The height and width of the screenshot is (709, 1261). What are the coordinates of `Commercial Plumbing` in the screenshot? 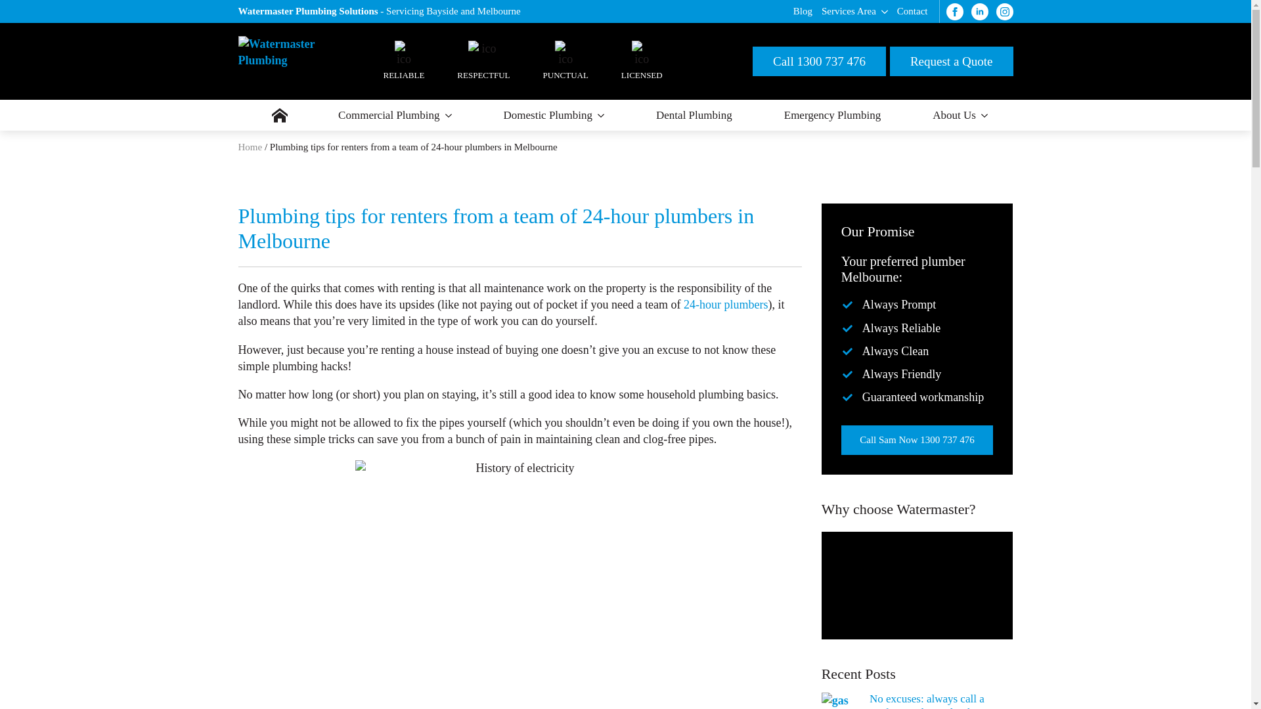 It's located at (386, 116).